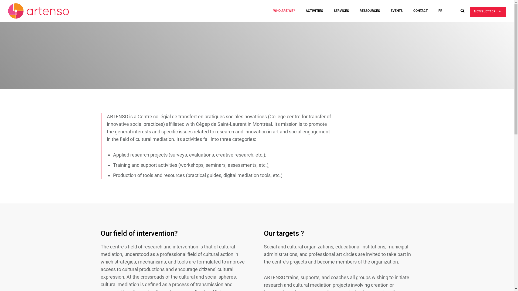 The width and height of the screenshot is (518, 291). What do you see at coordinates (397, 11) in the screenshot?
I see `EVENTS` at bounding box center [397, 11].